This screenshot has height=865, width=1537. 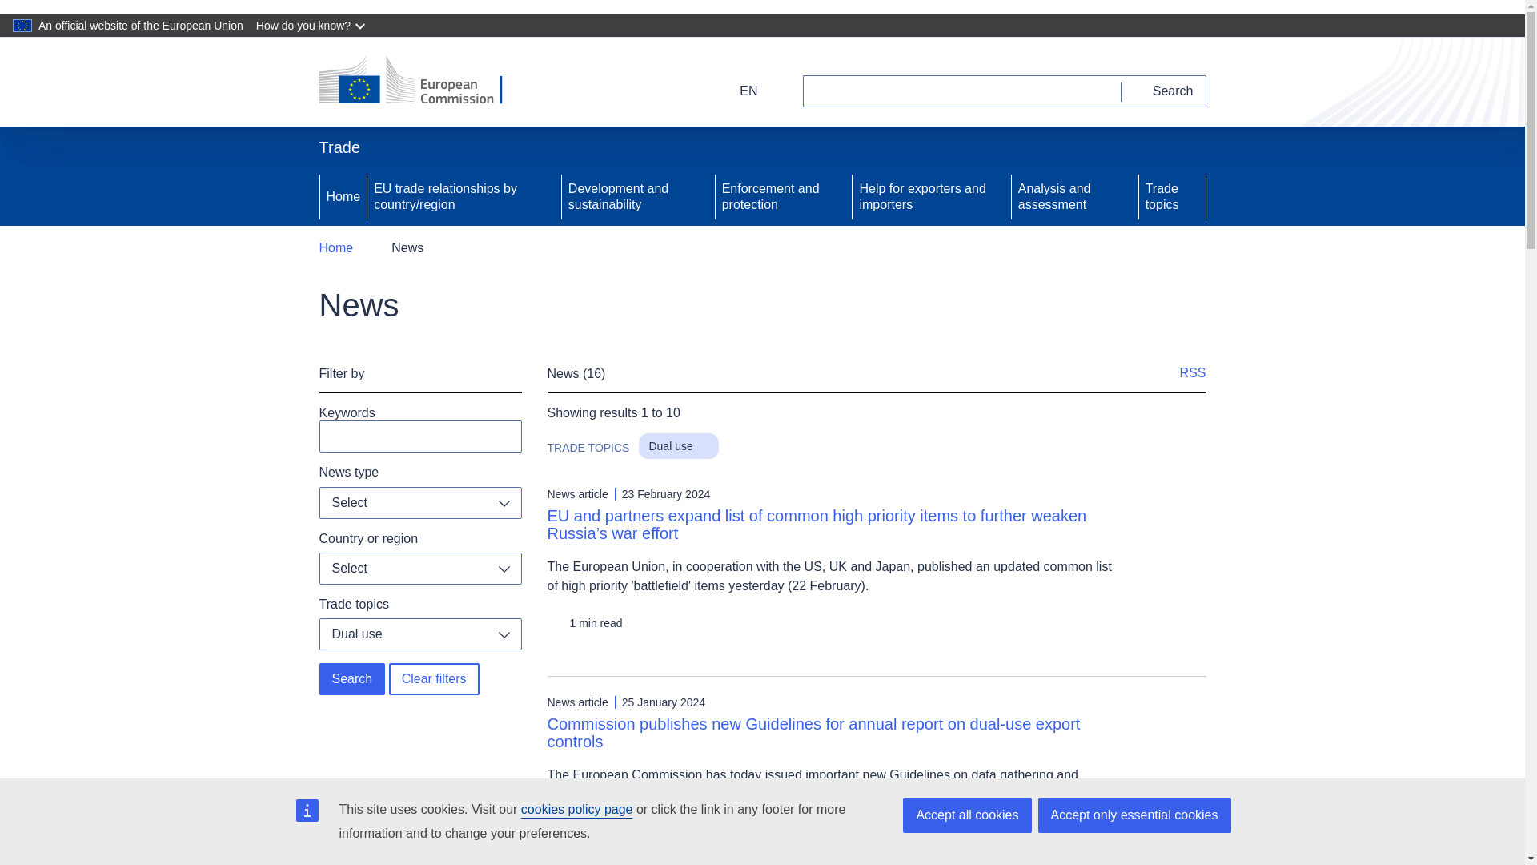 What do you see at coordinates (967, 815) in the screenshot?
I see `Accept all cookies` at bounding box center [967, 815].